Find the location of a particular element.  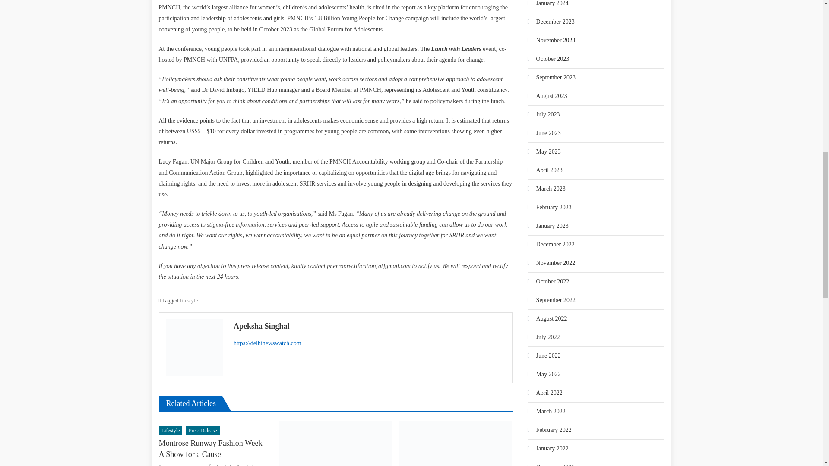

October 7, 2021 is located at coordinates (182, 465).